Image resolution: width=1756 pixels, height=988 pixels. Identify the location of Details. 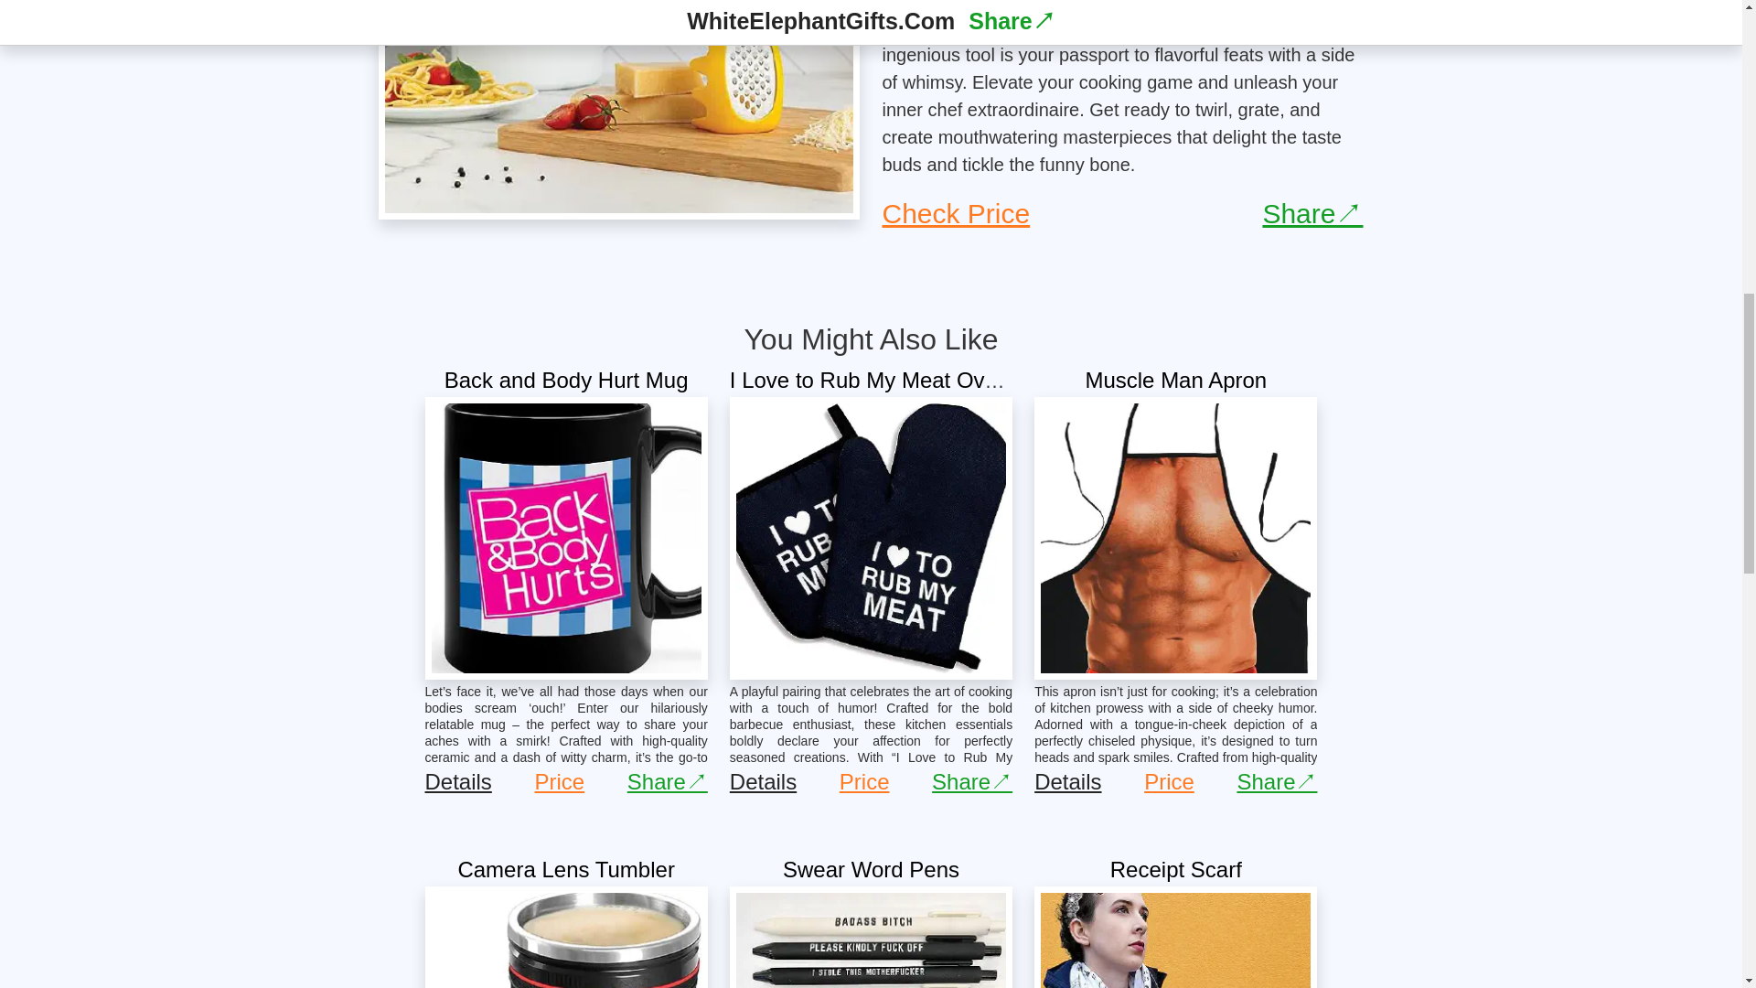
(1066, 781).